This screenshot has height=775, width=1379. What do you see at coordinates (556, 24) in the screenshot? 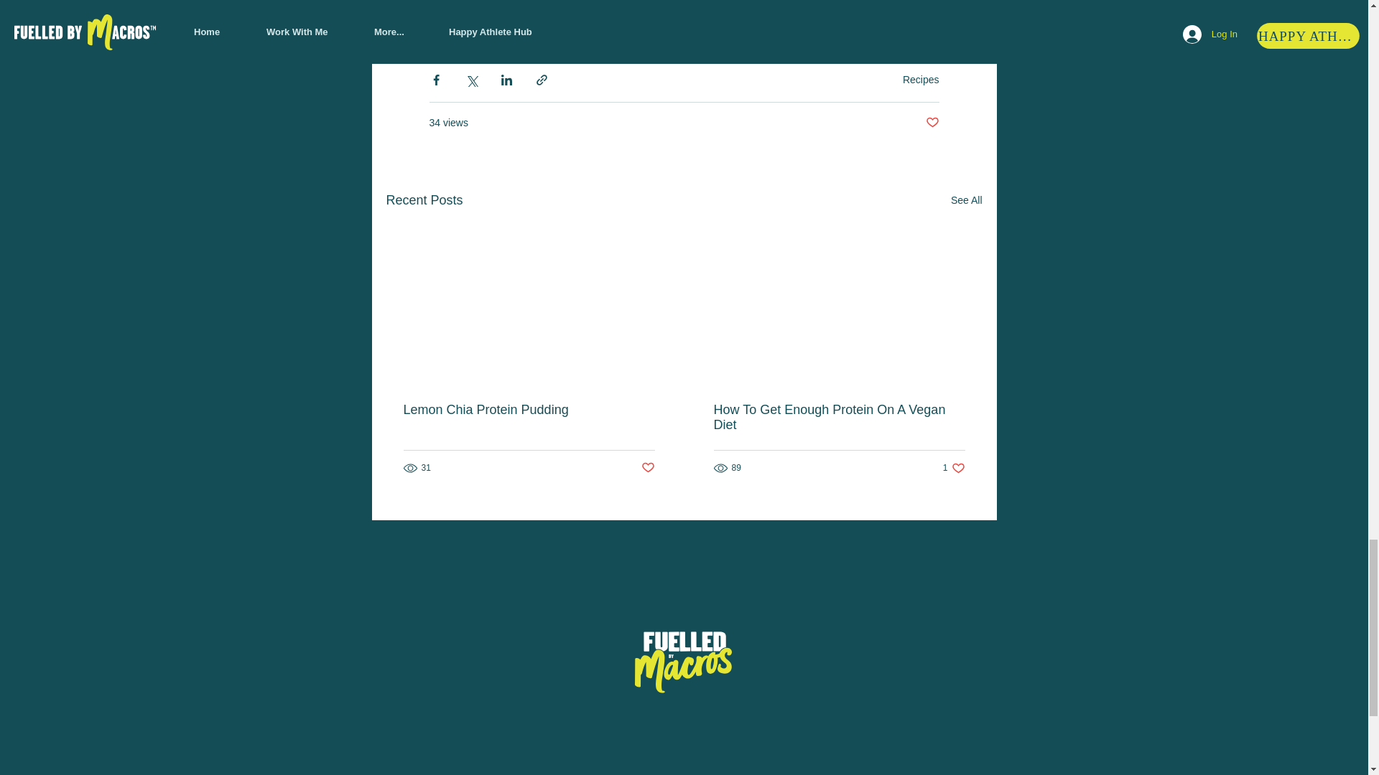
I see `Post not marked as liked` at bounding box center [556, 24].